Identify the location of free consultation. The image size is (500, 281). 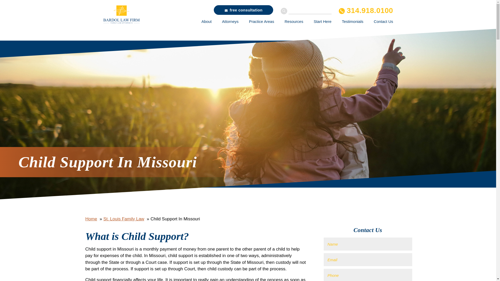
(243, 10).